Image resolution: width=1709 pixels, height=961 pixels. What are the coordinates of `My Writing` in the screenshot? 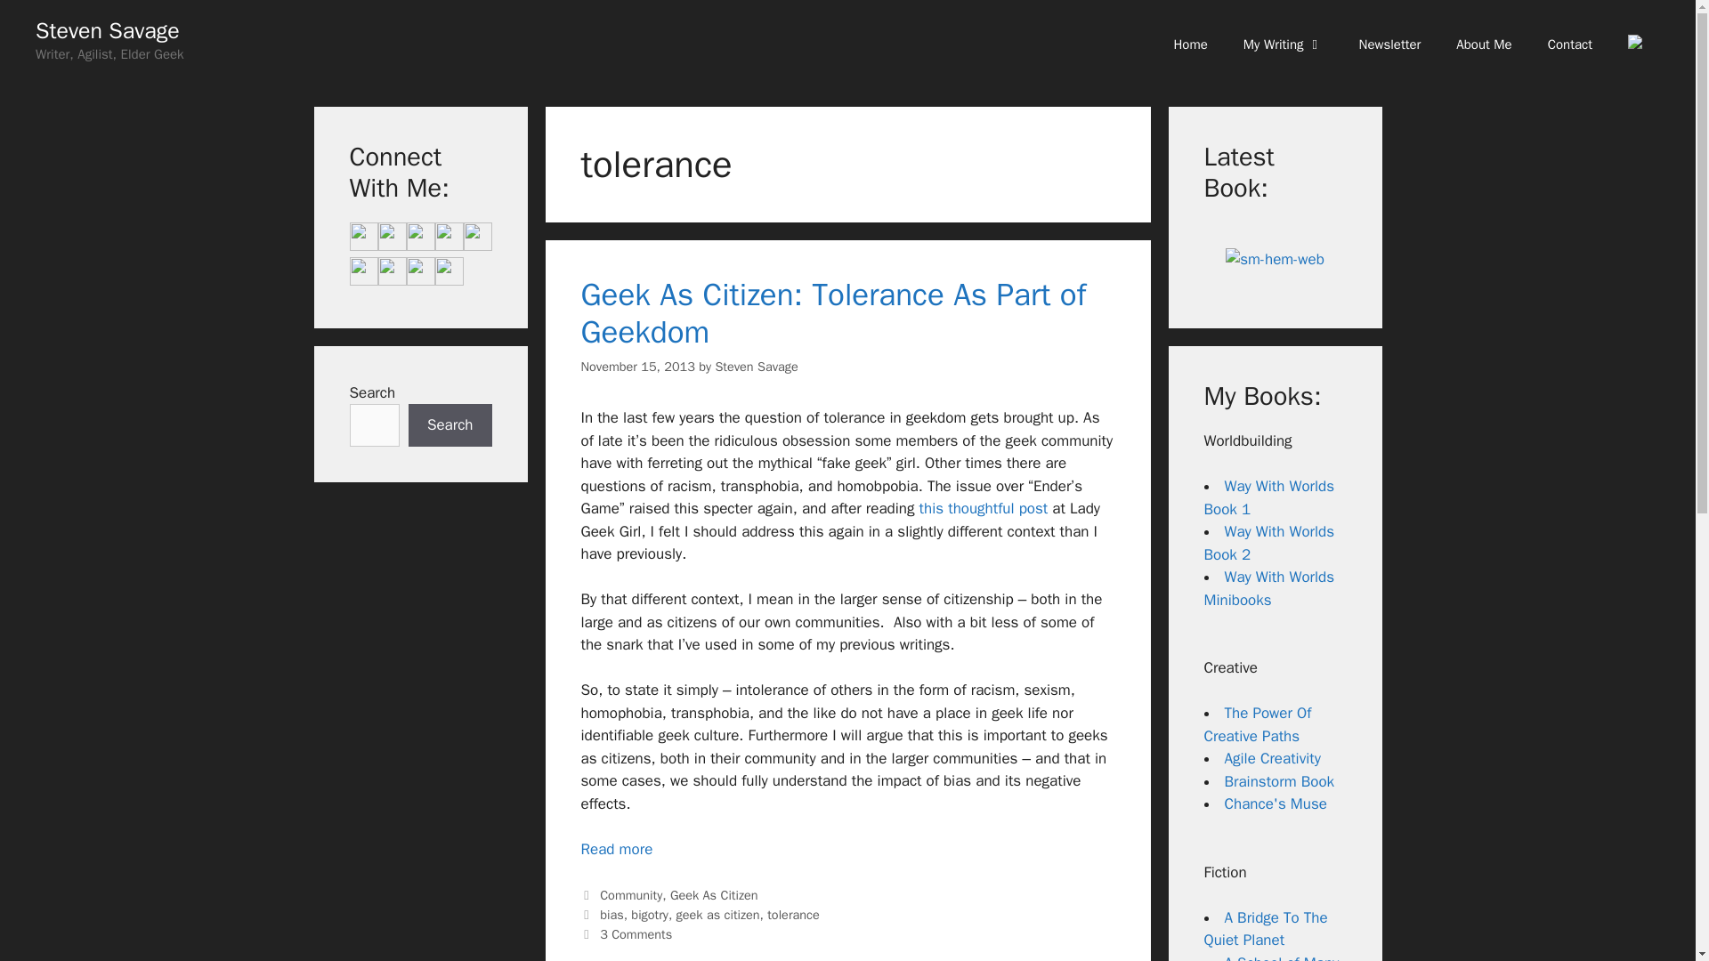 It's located at (1284, 44).